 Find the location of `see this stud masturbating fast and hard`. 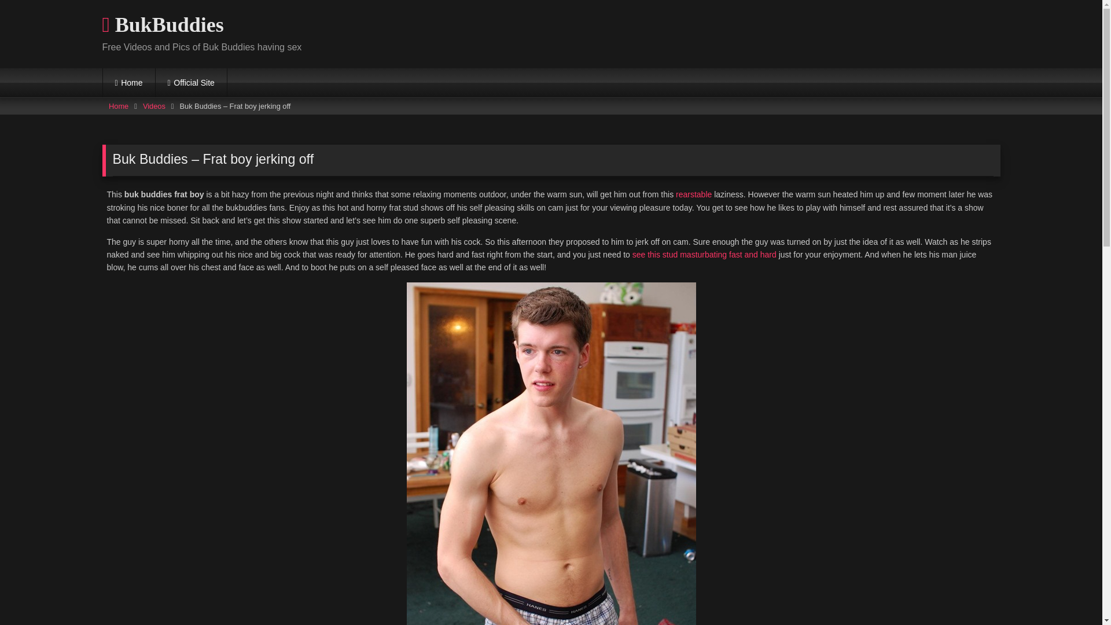

see this stud masturbating fast and hard is located at coordinates (704, 255).